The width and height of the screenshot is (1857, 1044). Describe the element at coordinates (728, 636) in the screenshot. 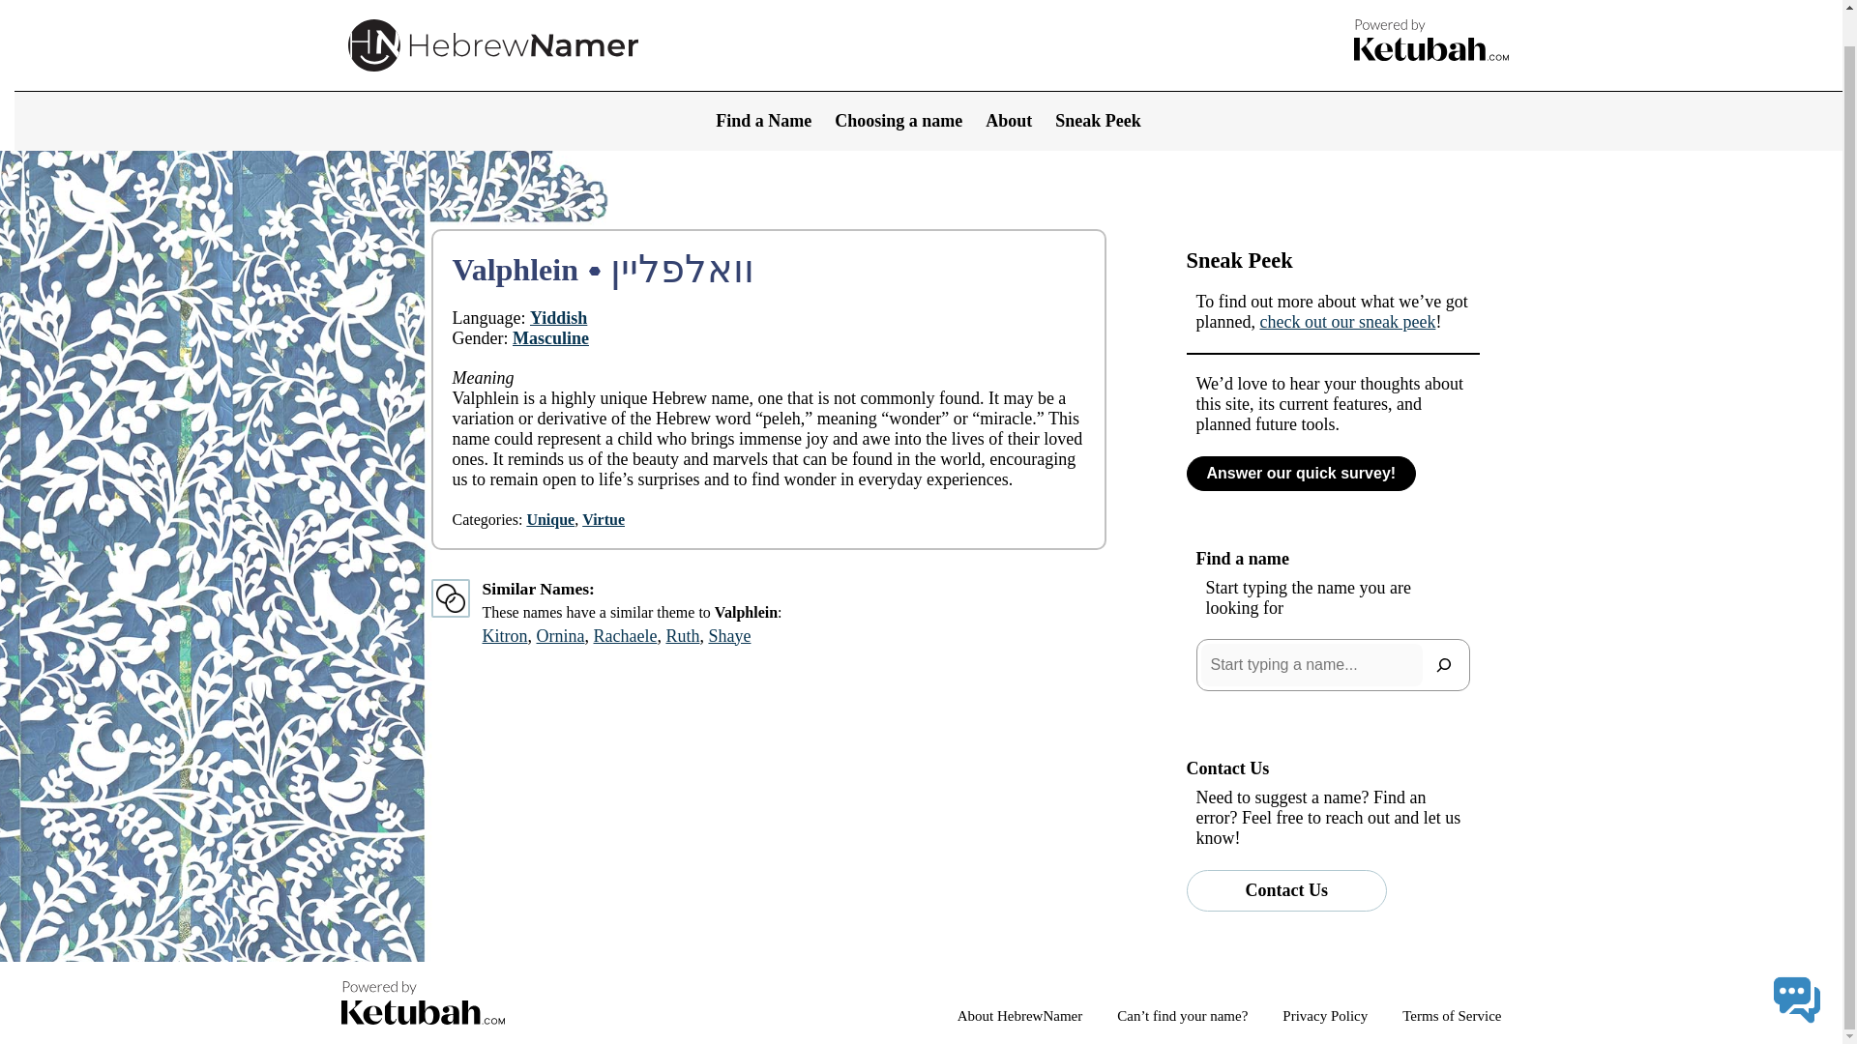

I see `Shaye` at that location.